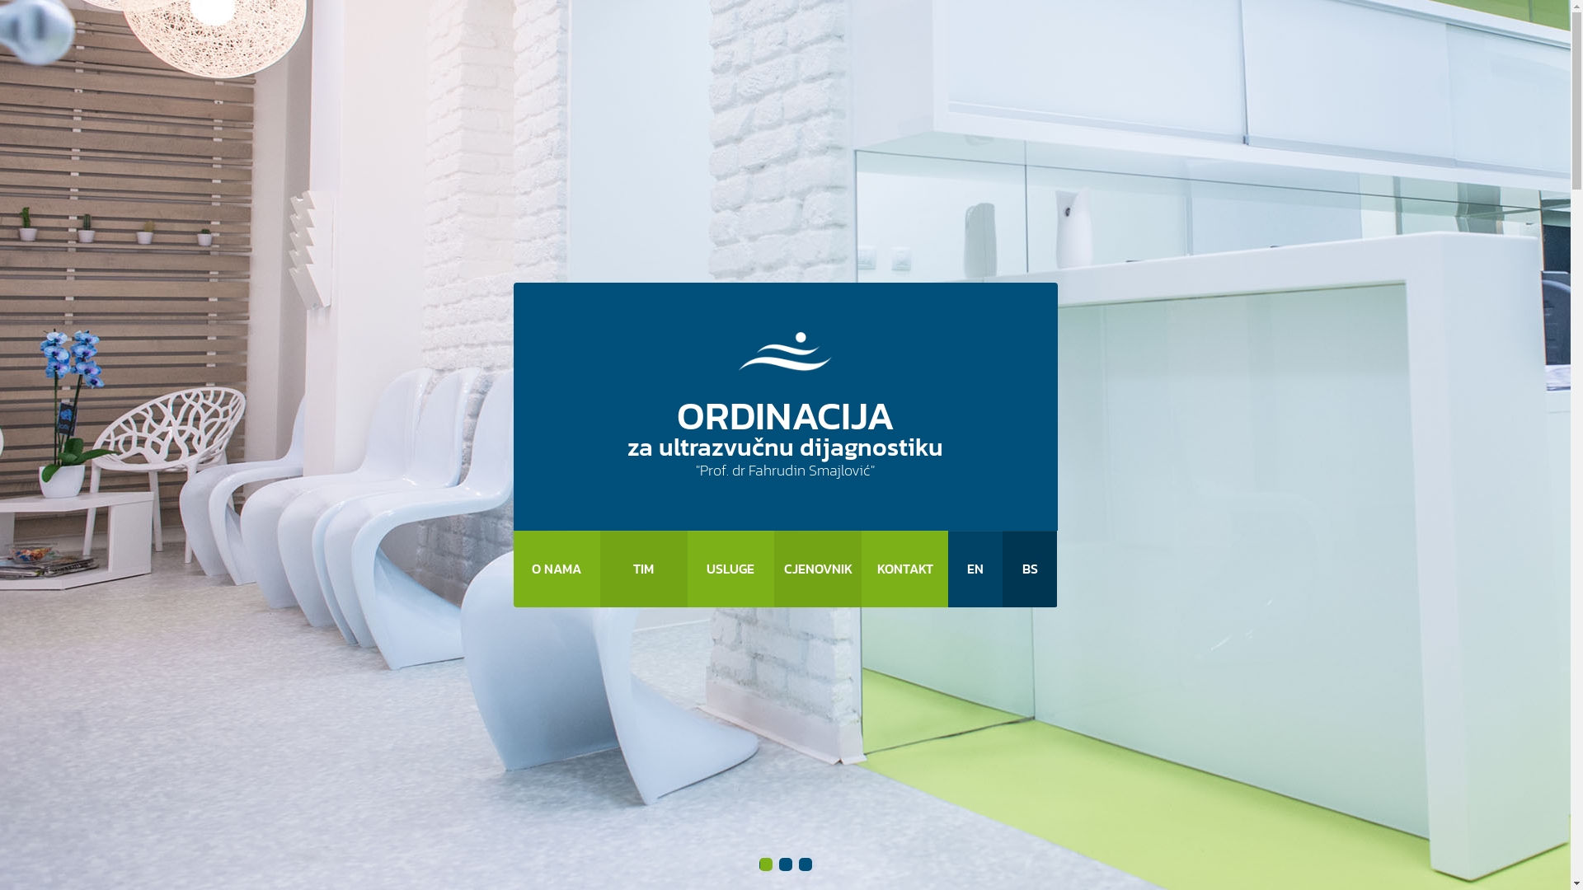 The image size is (1583, 890). What do you see at coordinates (644, 569) in the screenshot?
I see `TIM` at bounding box center [644, 569].